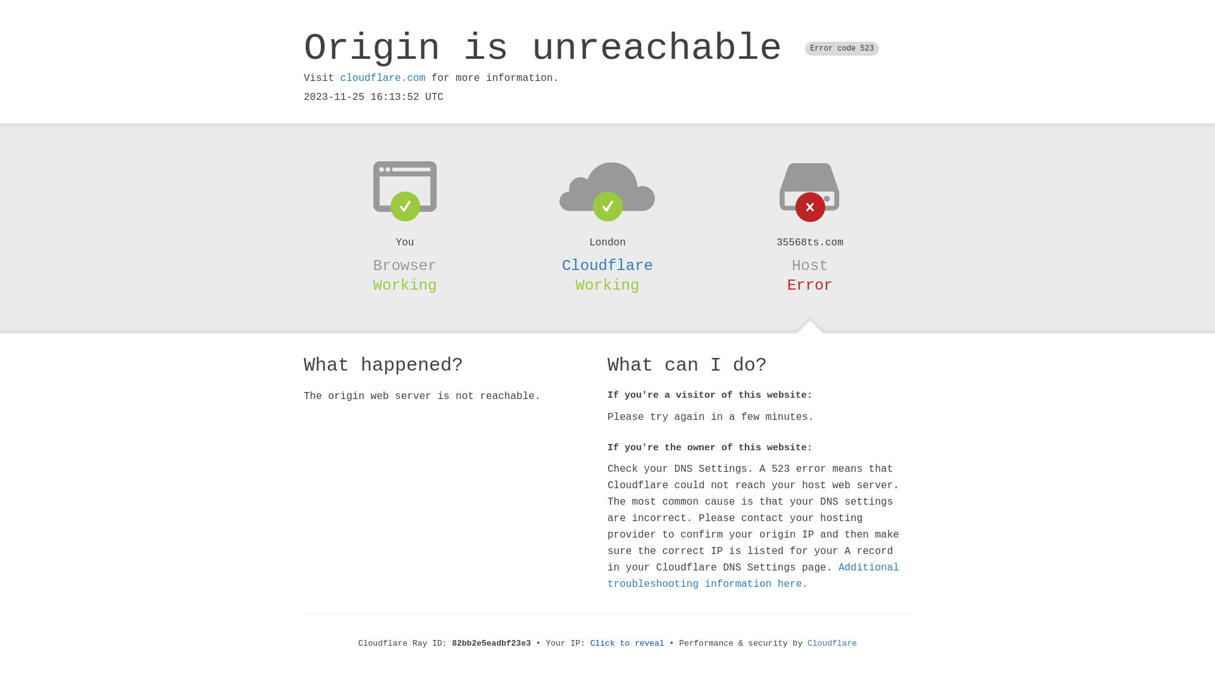  What do you see at coordinates (383, 78) in the screenshot?
I see `cloudflare.com` at bounding box center [383, 78].